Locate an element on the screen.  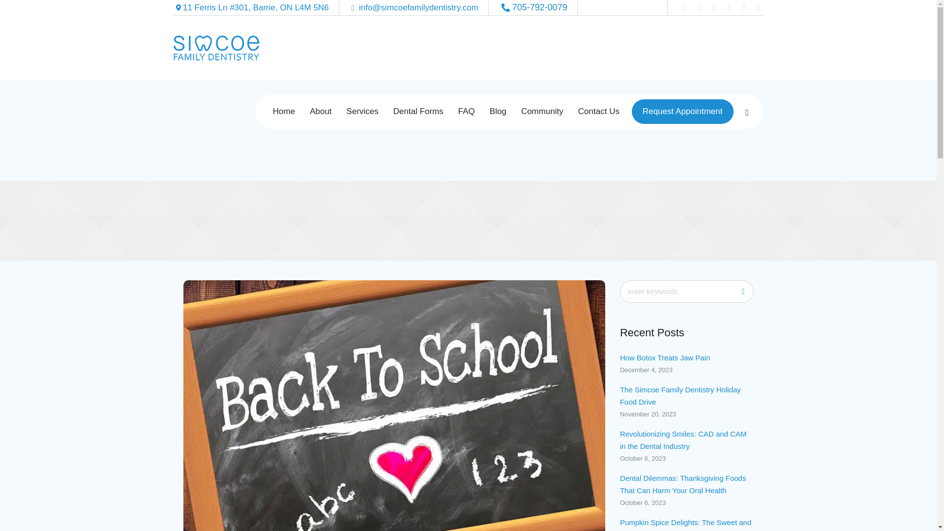
Home is located at coordinates (283, 112).